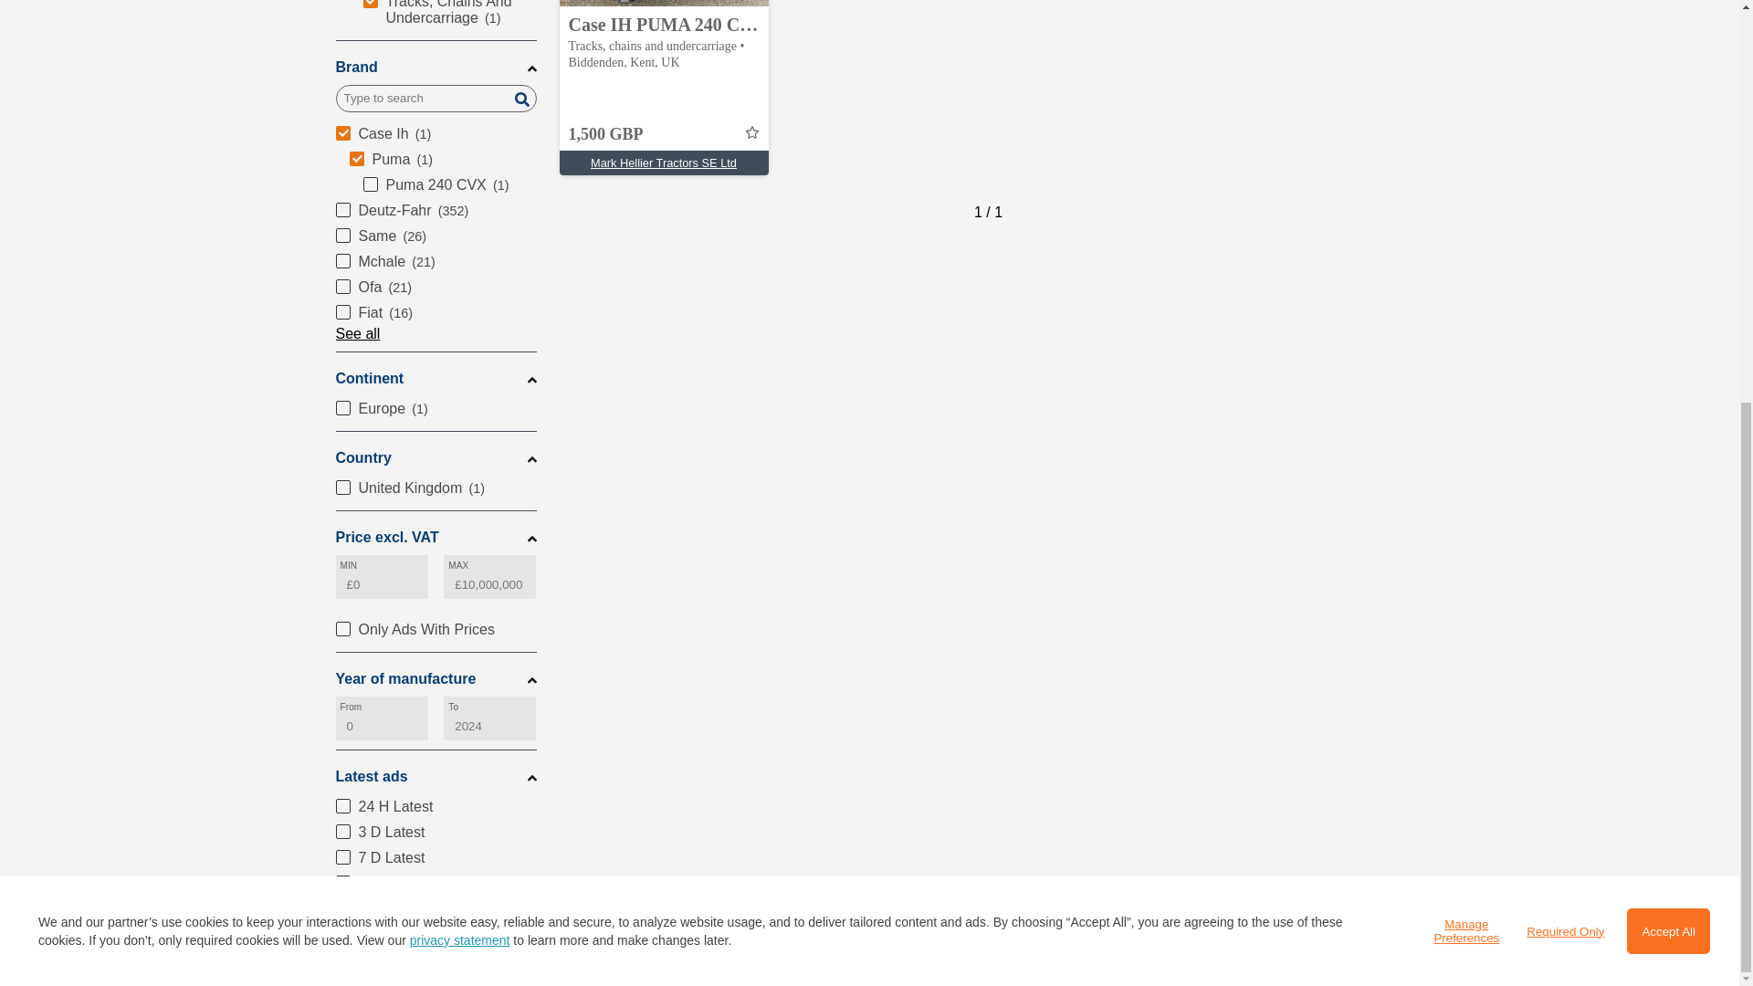  Describe the element at coordinates (460, 268) in the screenshot. I see `privacy statement` at that location.